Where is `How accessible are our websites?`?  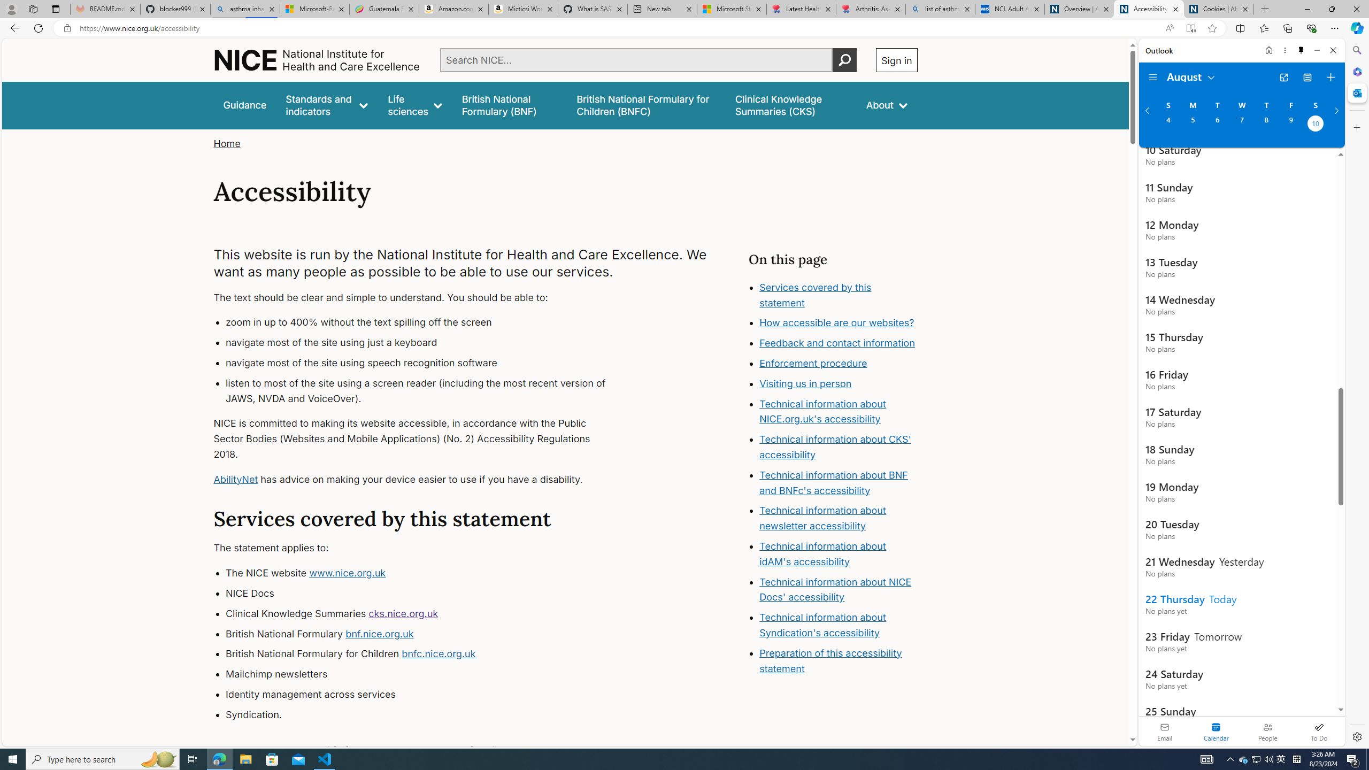
How accessible are our websites? is located at coordinates (837, 323).